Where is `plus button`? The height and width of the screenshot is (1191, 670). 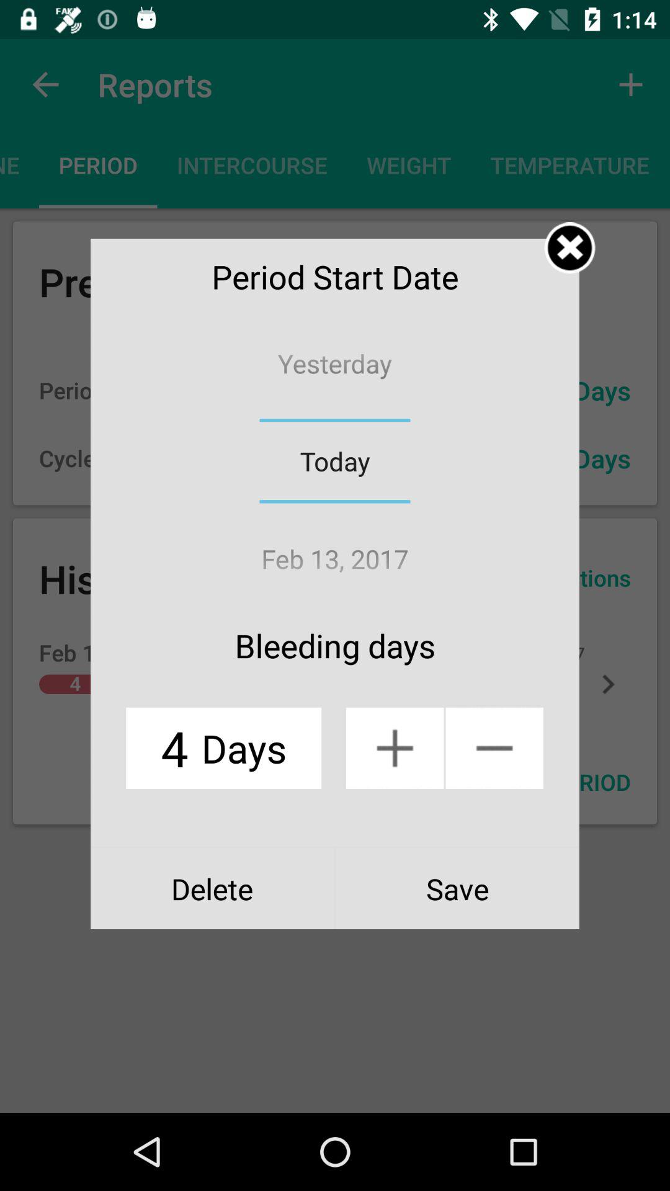 plus button is located at coordinates (395, 748).